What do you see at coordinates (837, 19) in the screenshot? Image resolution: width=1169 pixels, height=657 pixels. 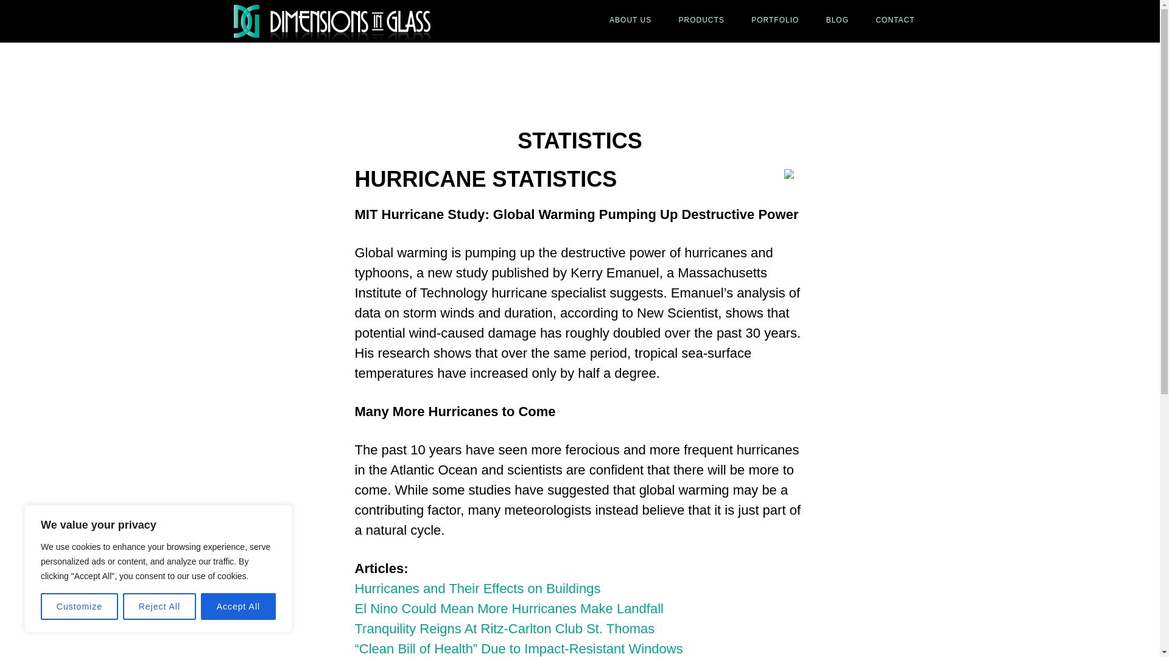 I see `BLOG` at bounding box center [837, 19].